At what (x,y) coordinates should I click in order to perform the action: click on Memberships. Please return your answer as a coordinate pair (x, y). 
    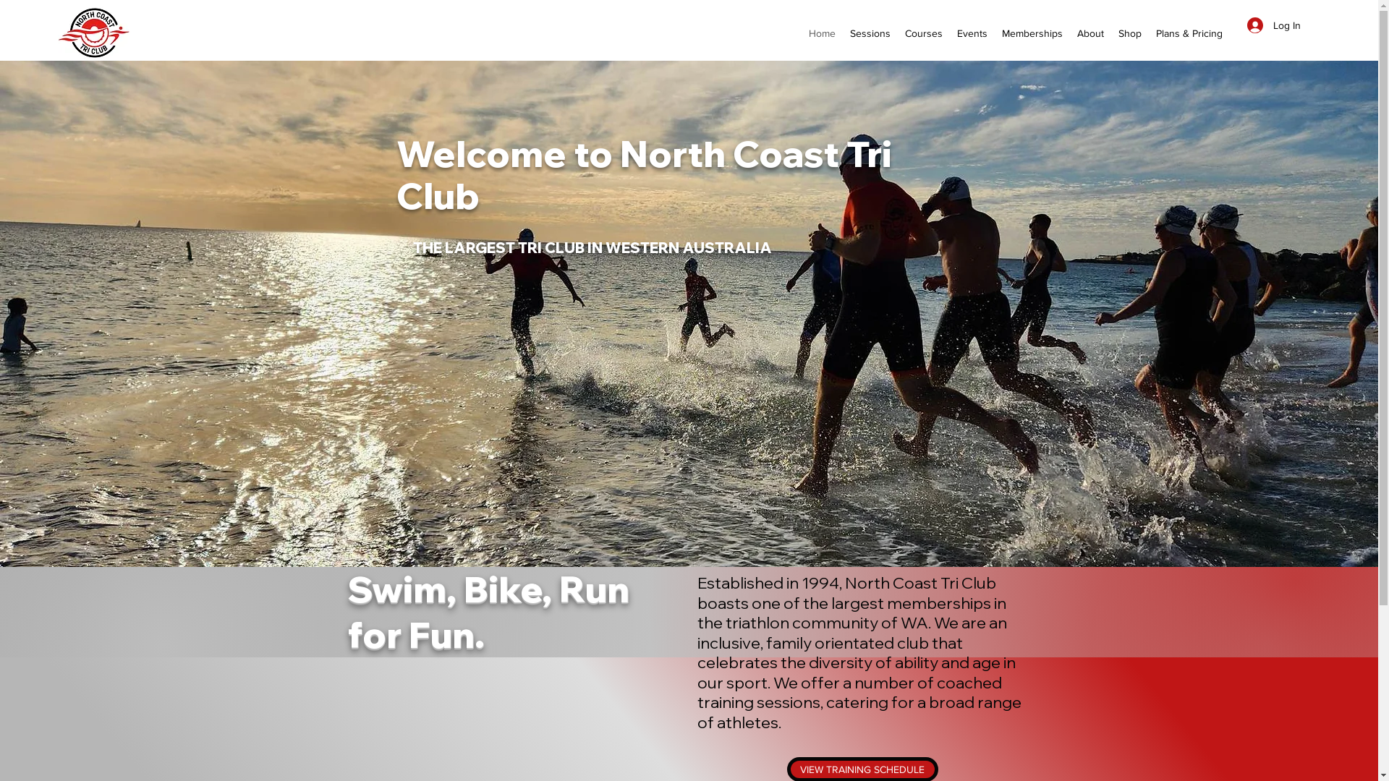
    Looking at the image, I should click on (1032, 33).